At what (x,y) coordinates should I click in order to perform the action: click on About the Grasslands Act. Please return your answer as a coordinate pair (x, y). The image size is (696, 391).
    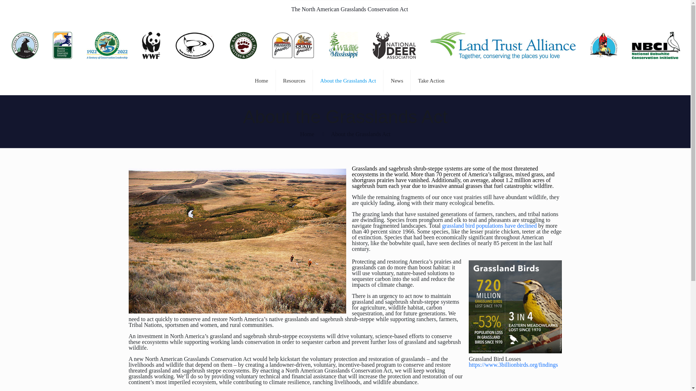
    Looking at the image, I should click on (348, 80).